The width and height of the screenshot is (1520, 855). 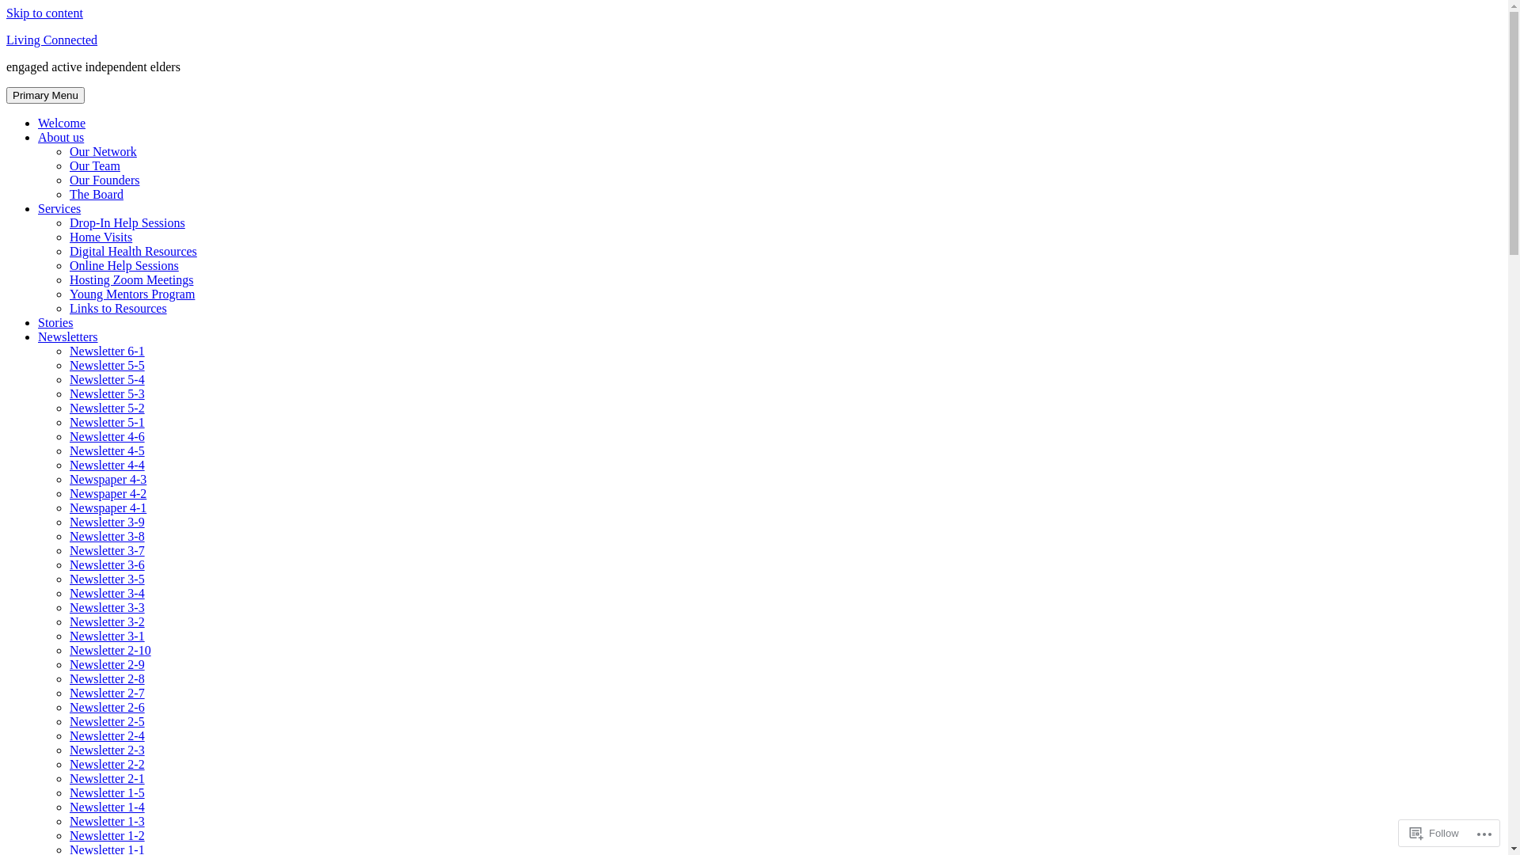 What do you see at coordinates (108, 708) in the screenshot?
I see `Newsletter 2-6` at bounding box center [108, 708].